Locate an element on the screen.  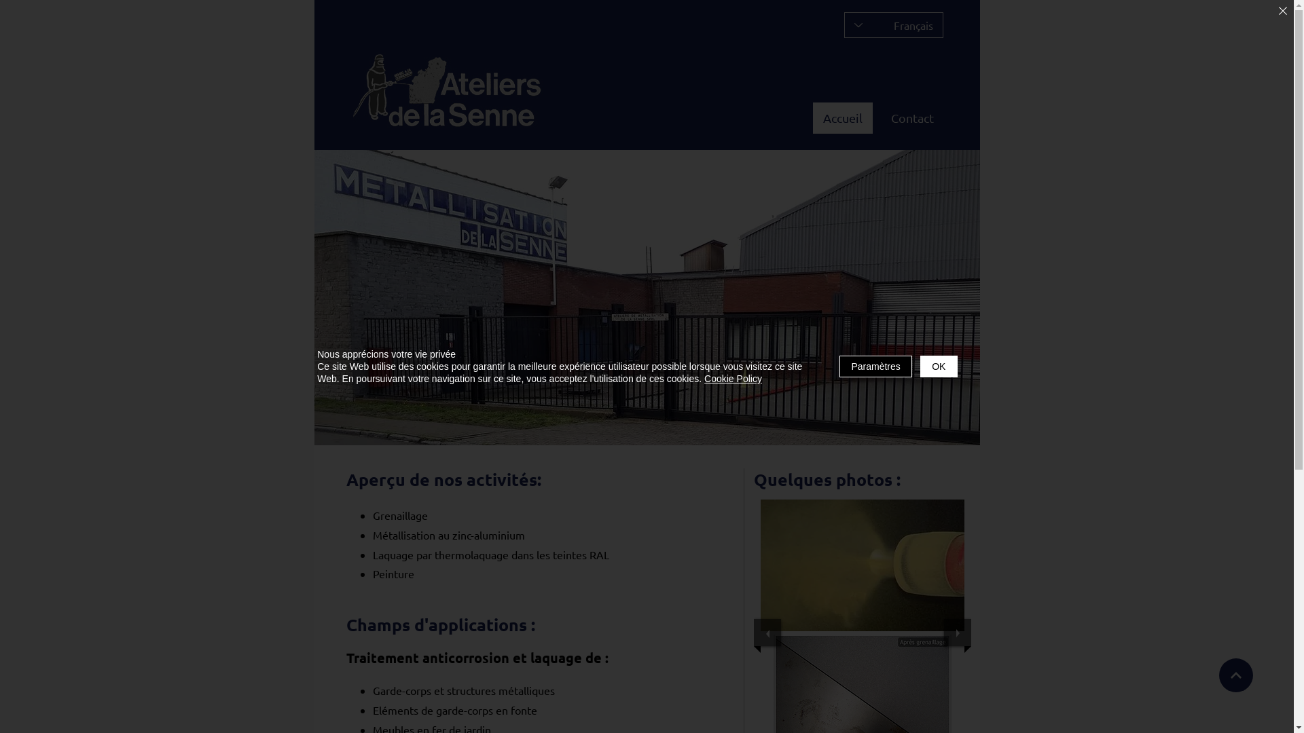
Accueil is located at coordinates (842, 118).